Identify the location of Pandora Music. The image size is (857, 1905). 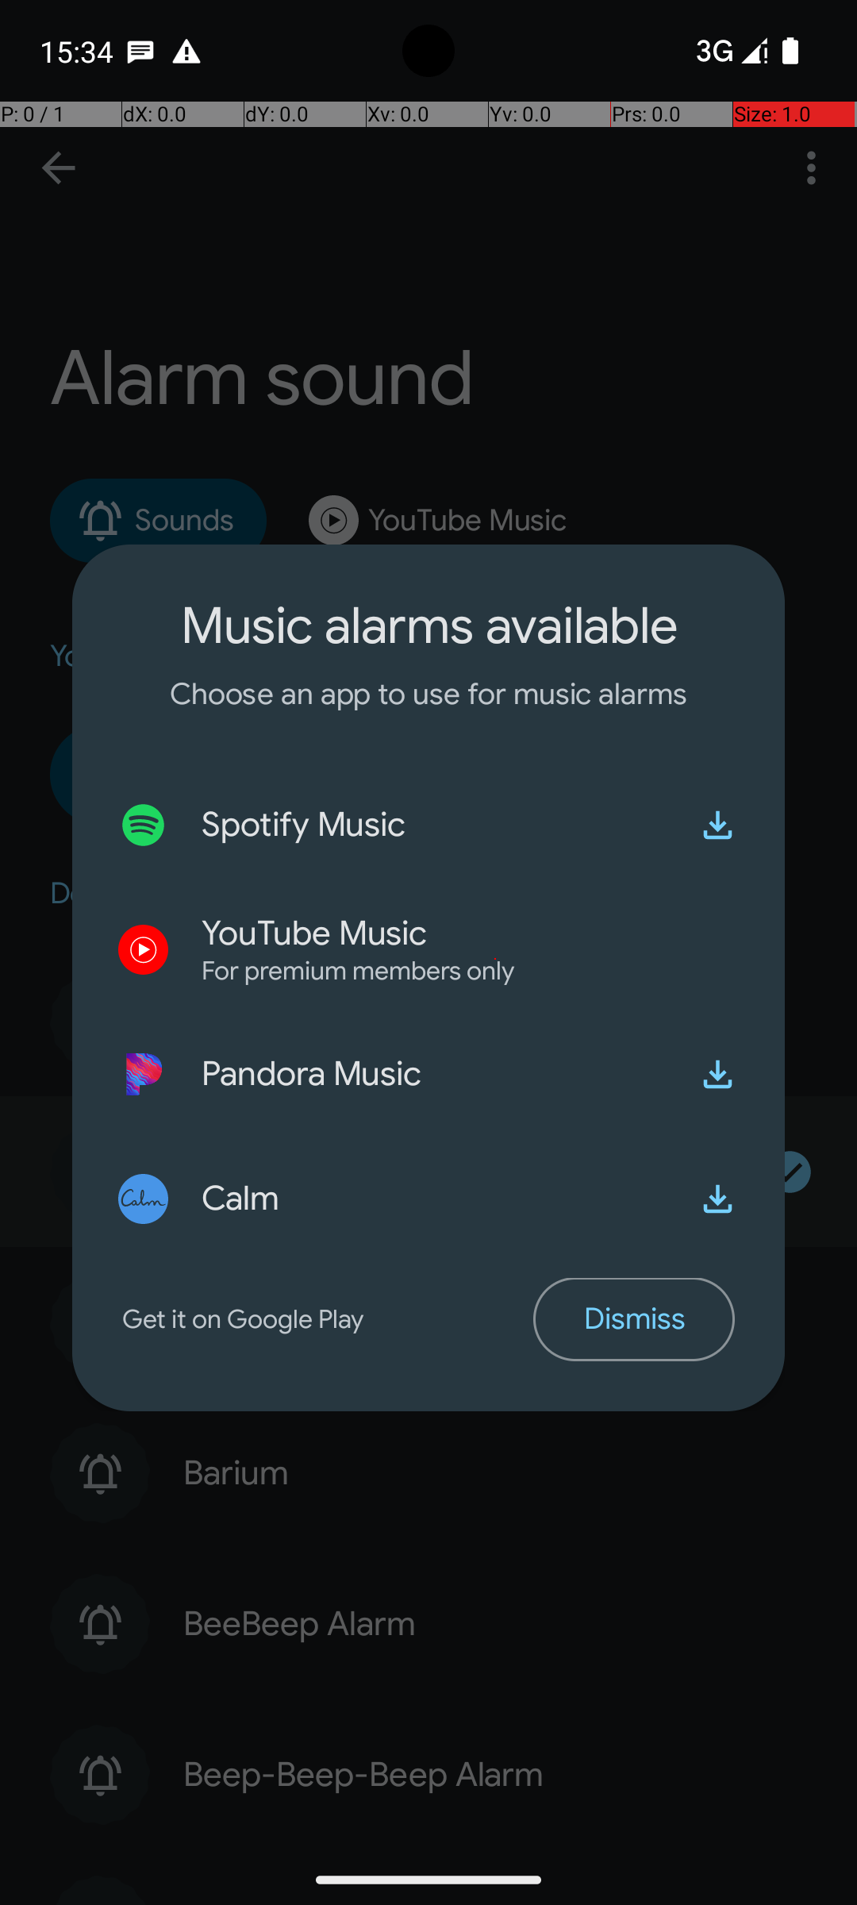
(311, 1074).